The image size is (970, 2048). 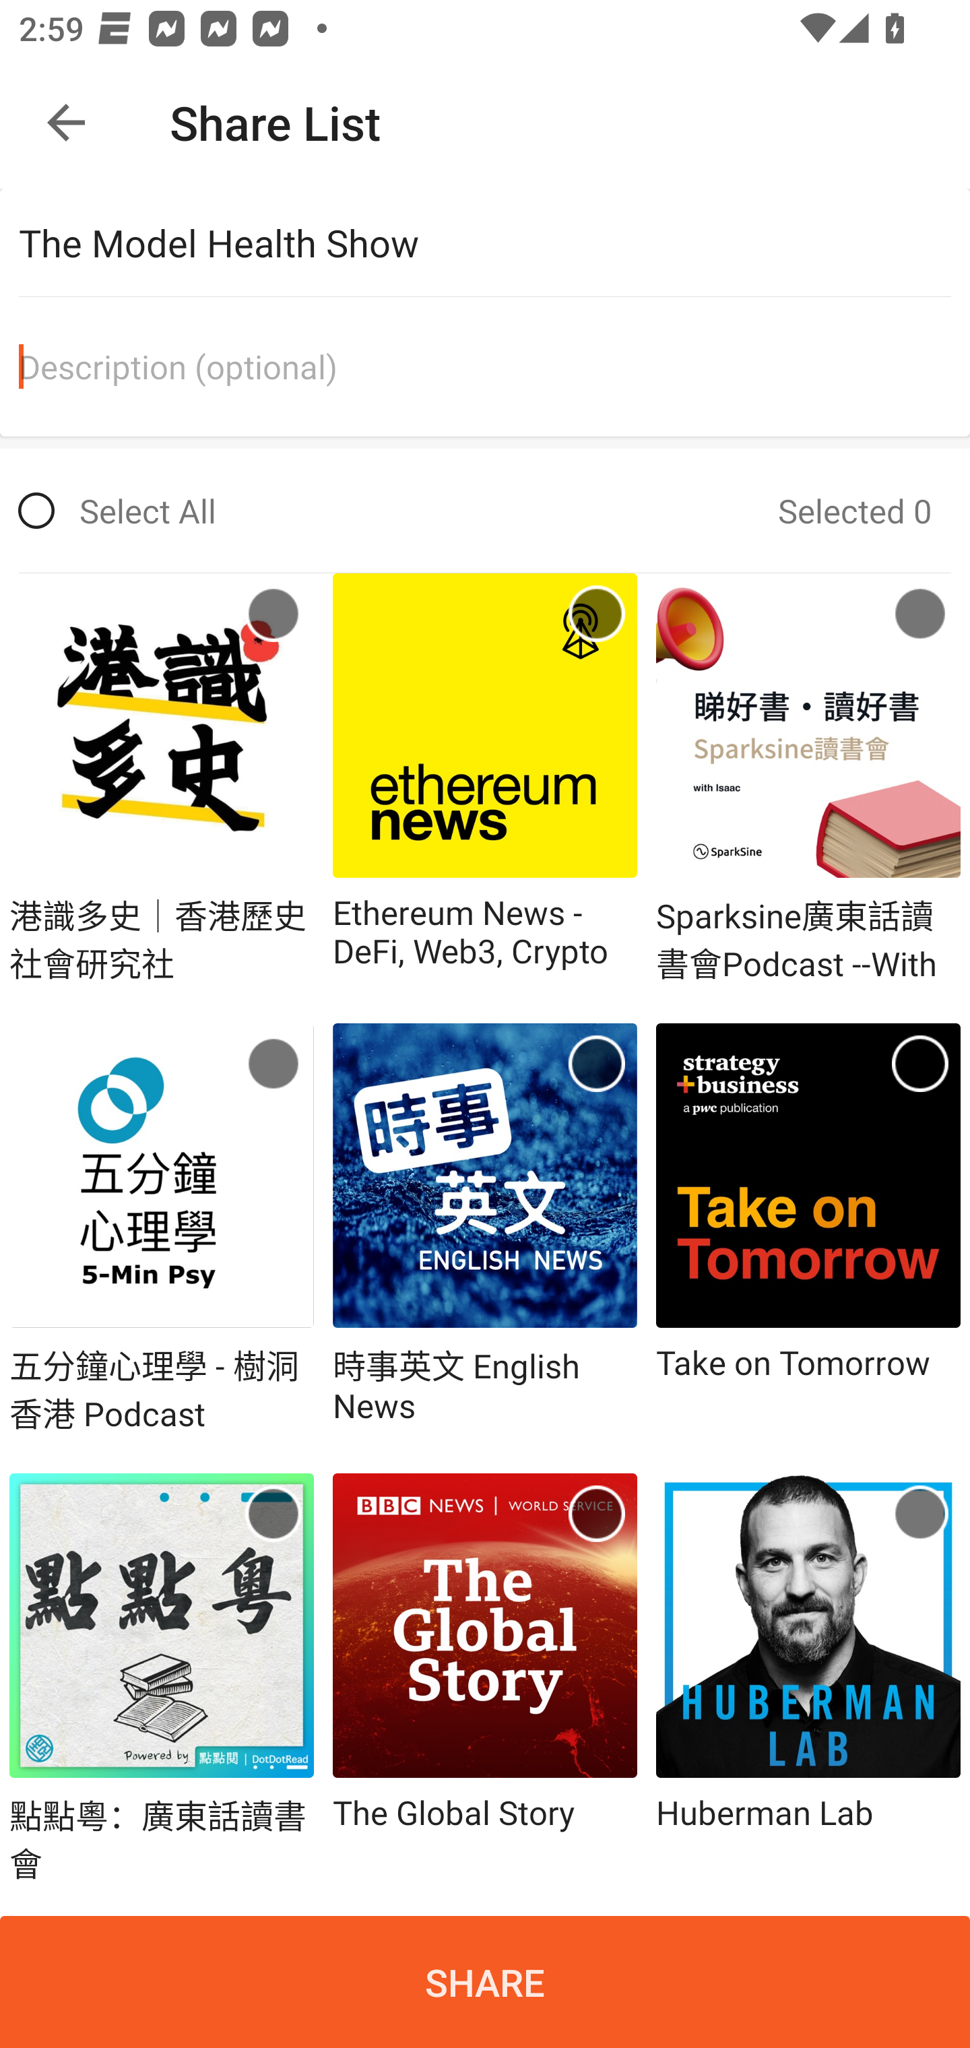 I want to click on 五分鐘心理學 - 樹洞香港 Podcast, so click(x=162, y=1230).